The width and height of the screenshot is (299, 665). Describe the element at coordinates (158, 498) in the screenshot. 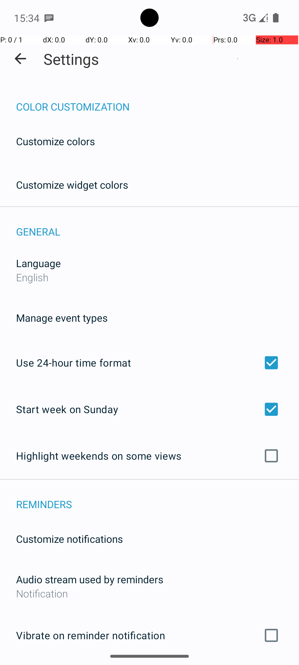

I see `REMINDERS` at that location.